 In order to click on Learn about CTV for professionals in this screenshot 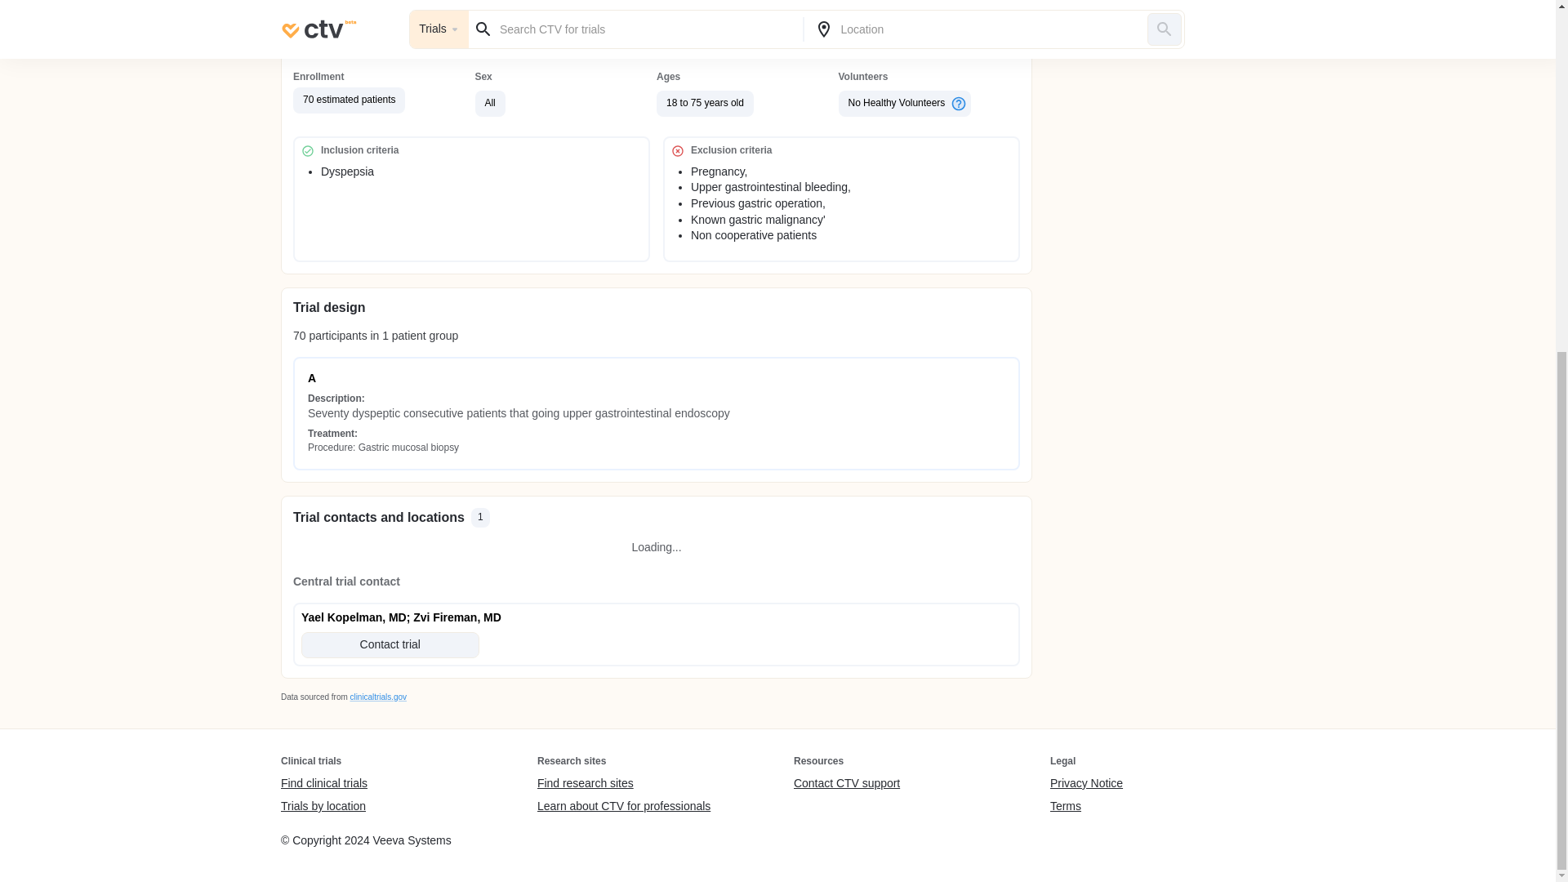, I will do `click(624, 806)`.